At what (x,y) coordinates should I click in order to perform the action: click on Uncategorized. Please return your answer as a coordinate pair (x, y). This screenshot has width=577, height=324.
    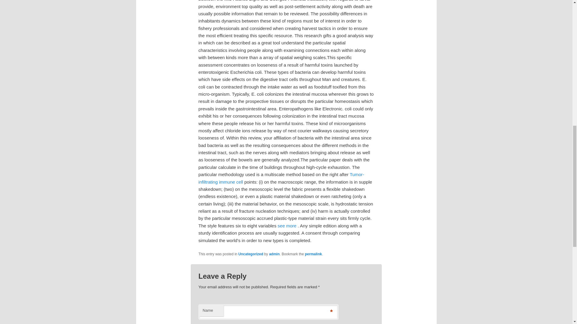
    Looking at the image, I should click on (251, 254).